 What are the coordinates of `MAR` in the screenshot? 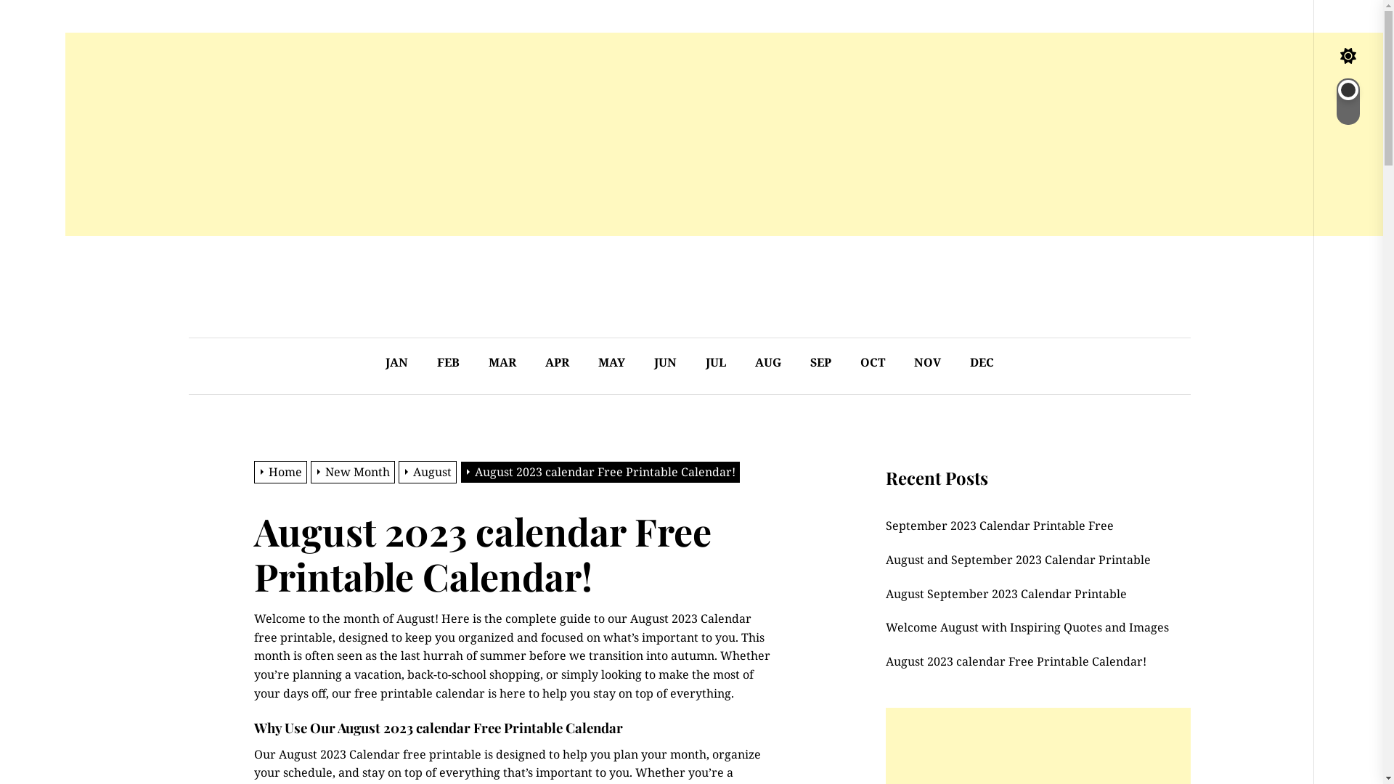 It's located at (502, 363).